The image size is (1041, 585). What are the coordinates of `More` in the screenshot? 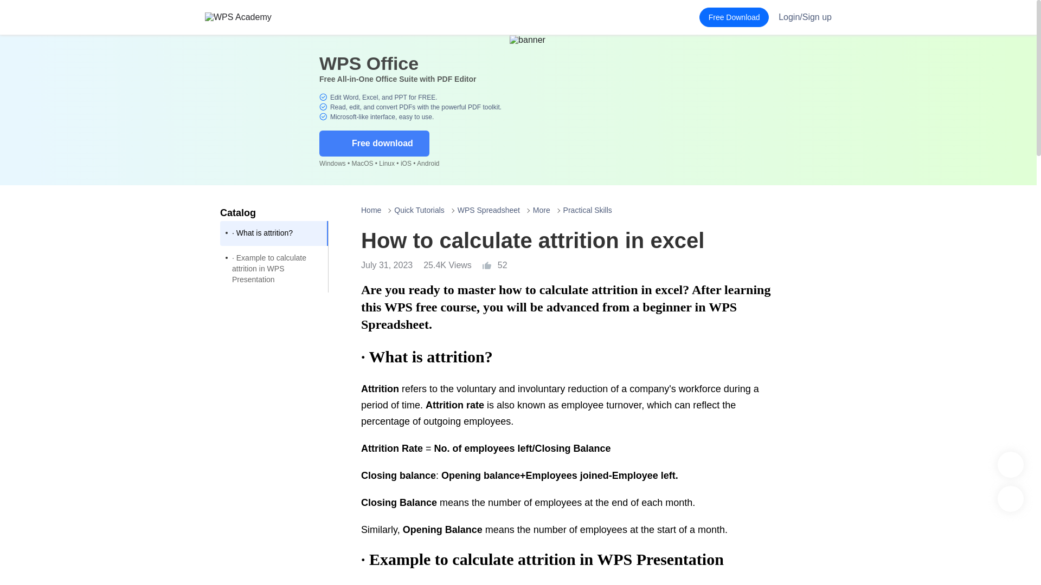 It's located at (542, 210).